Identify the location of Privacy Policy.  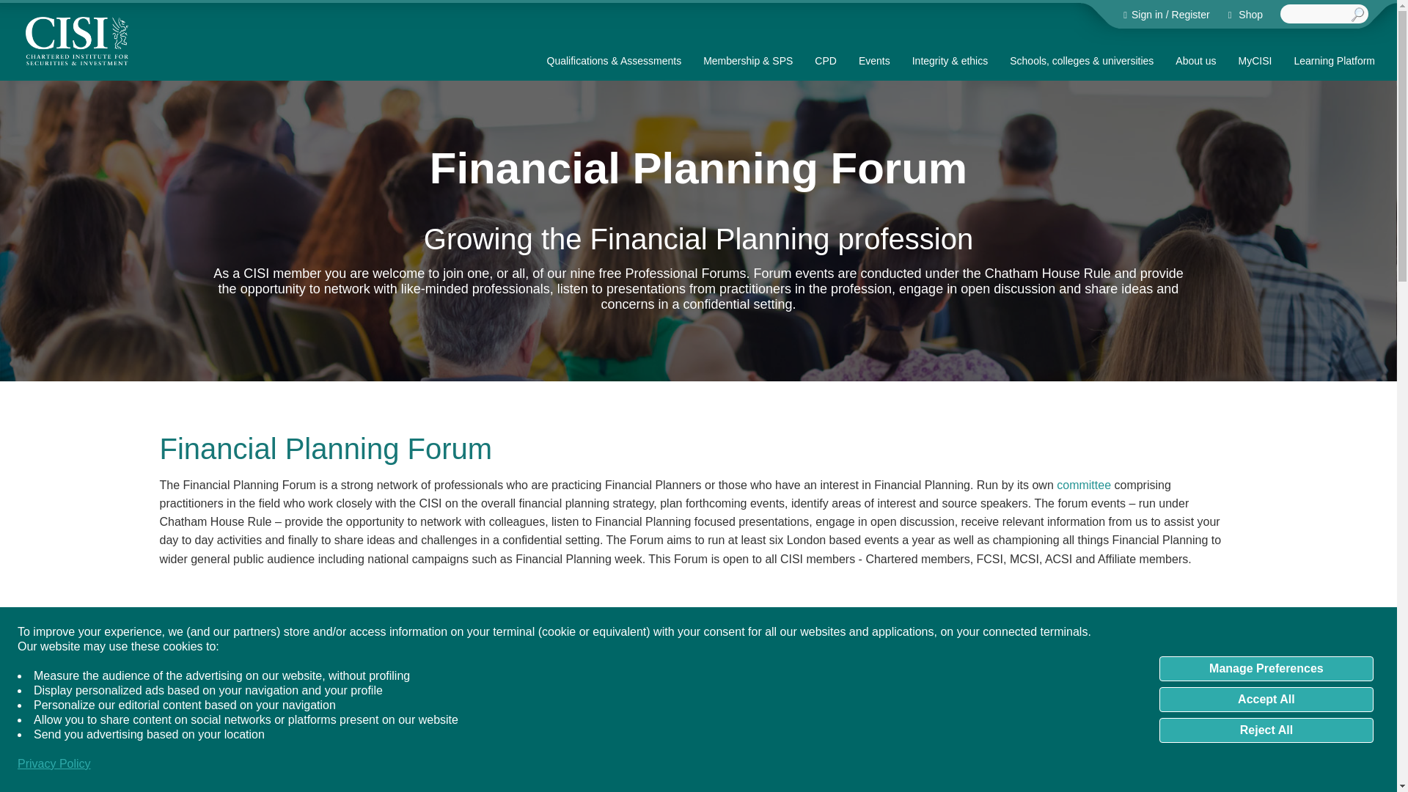
(54, 764).